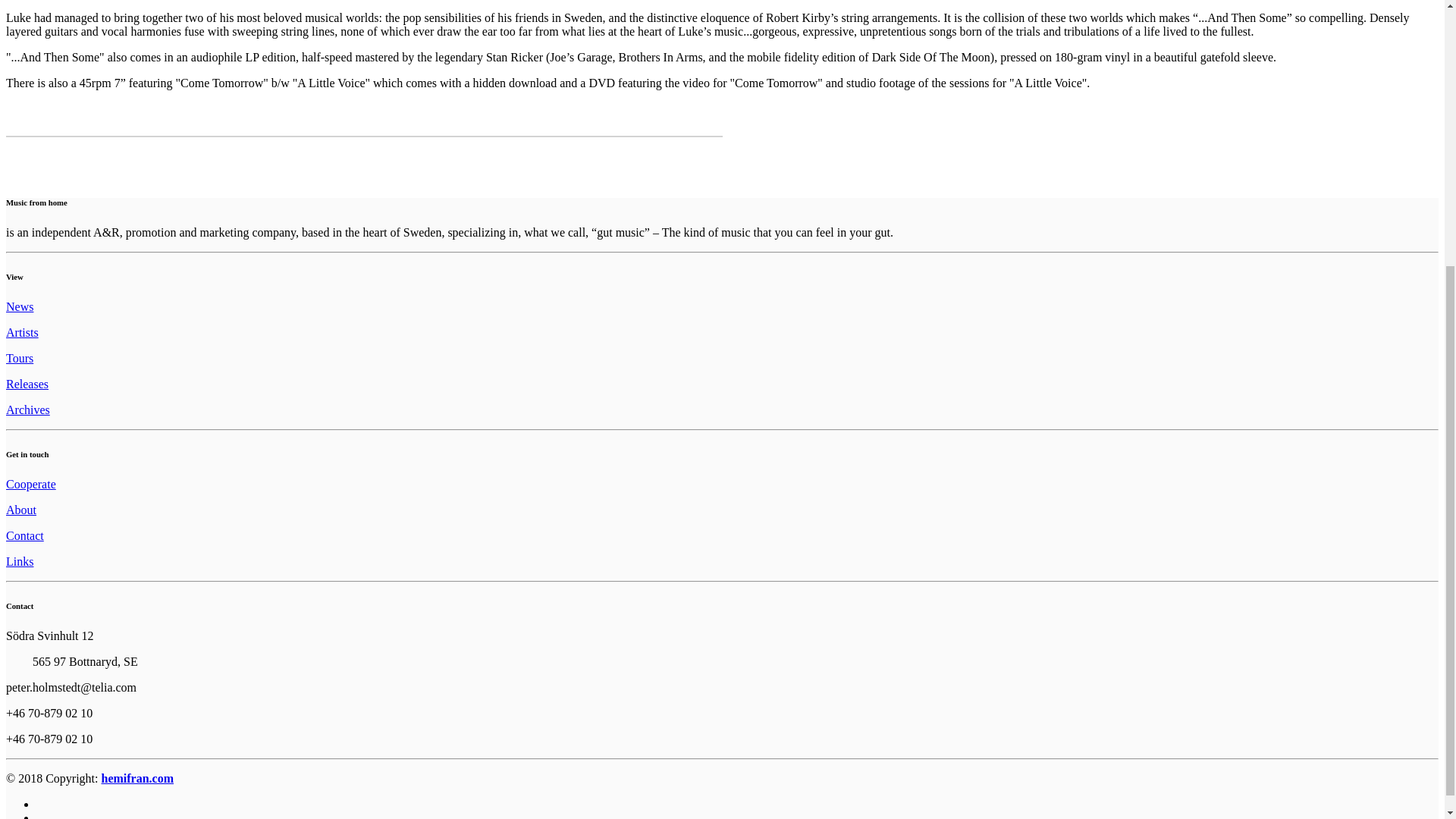 This screenshot has width=1456, height=819. I want to click on Tours, so click(20, 358).